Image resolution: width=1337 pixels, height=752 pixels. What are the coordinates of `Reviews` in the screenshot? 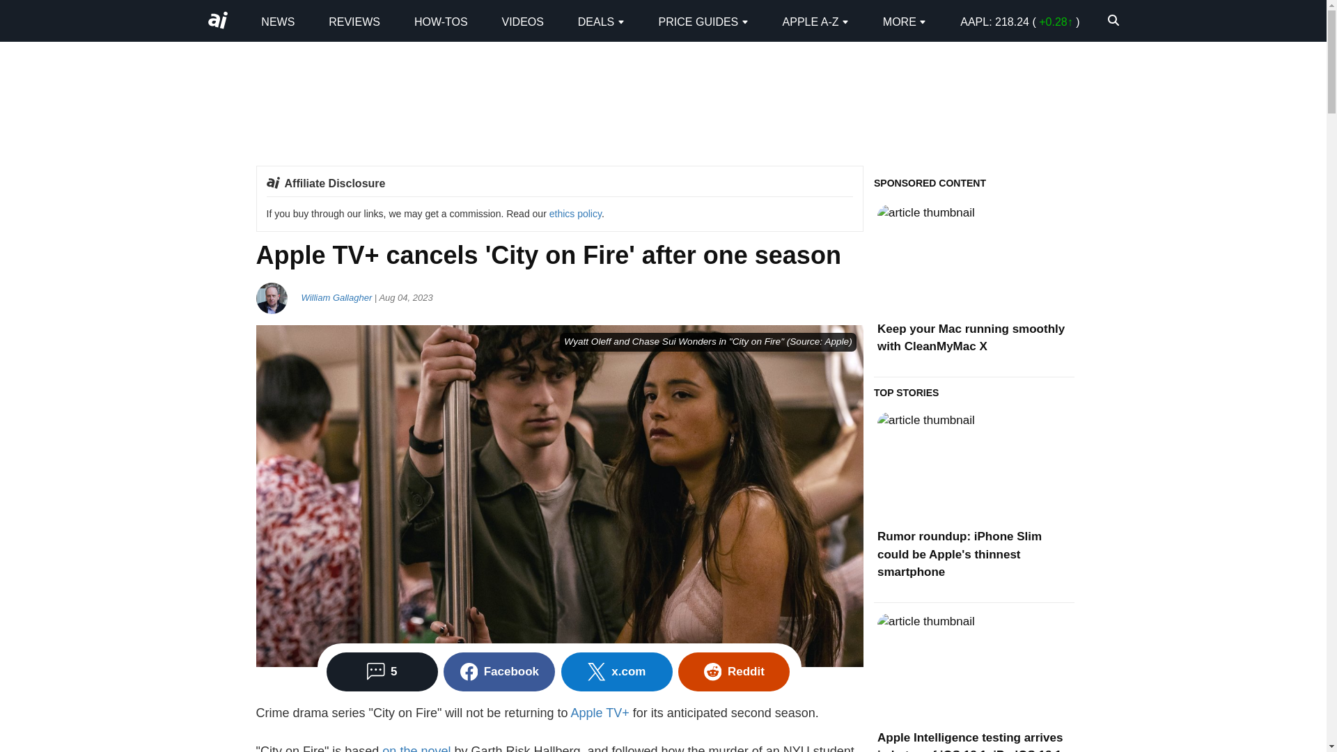 It's located at (354, 21).